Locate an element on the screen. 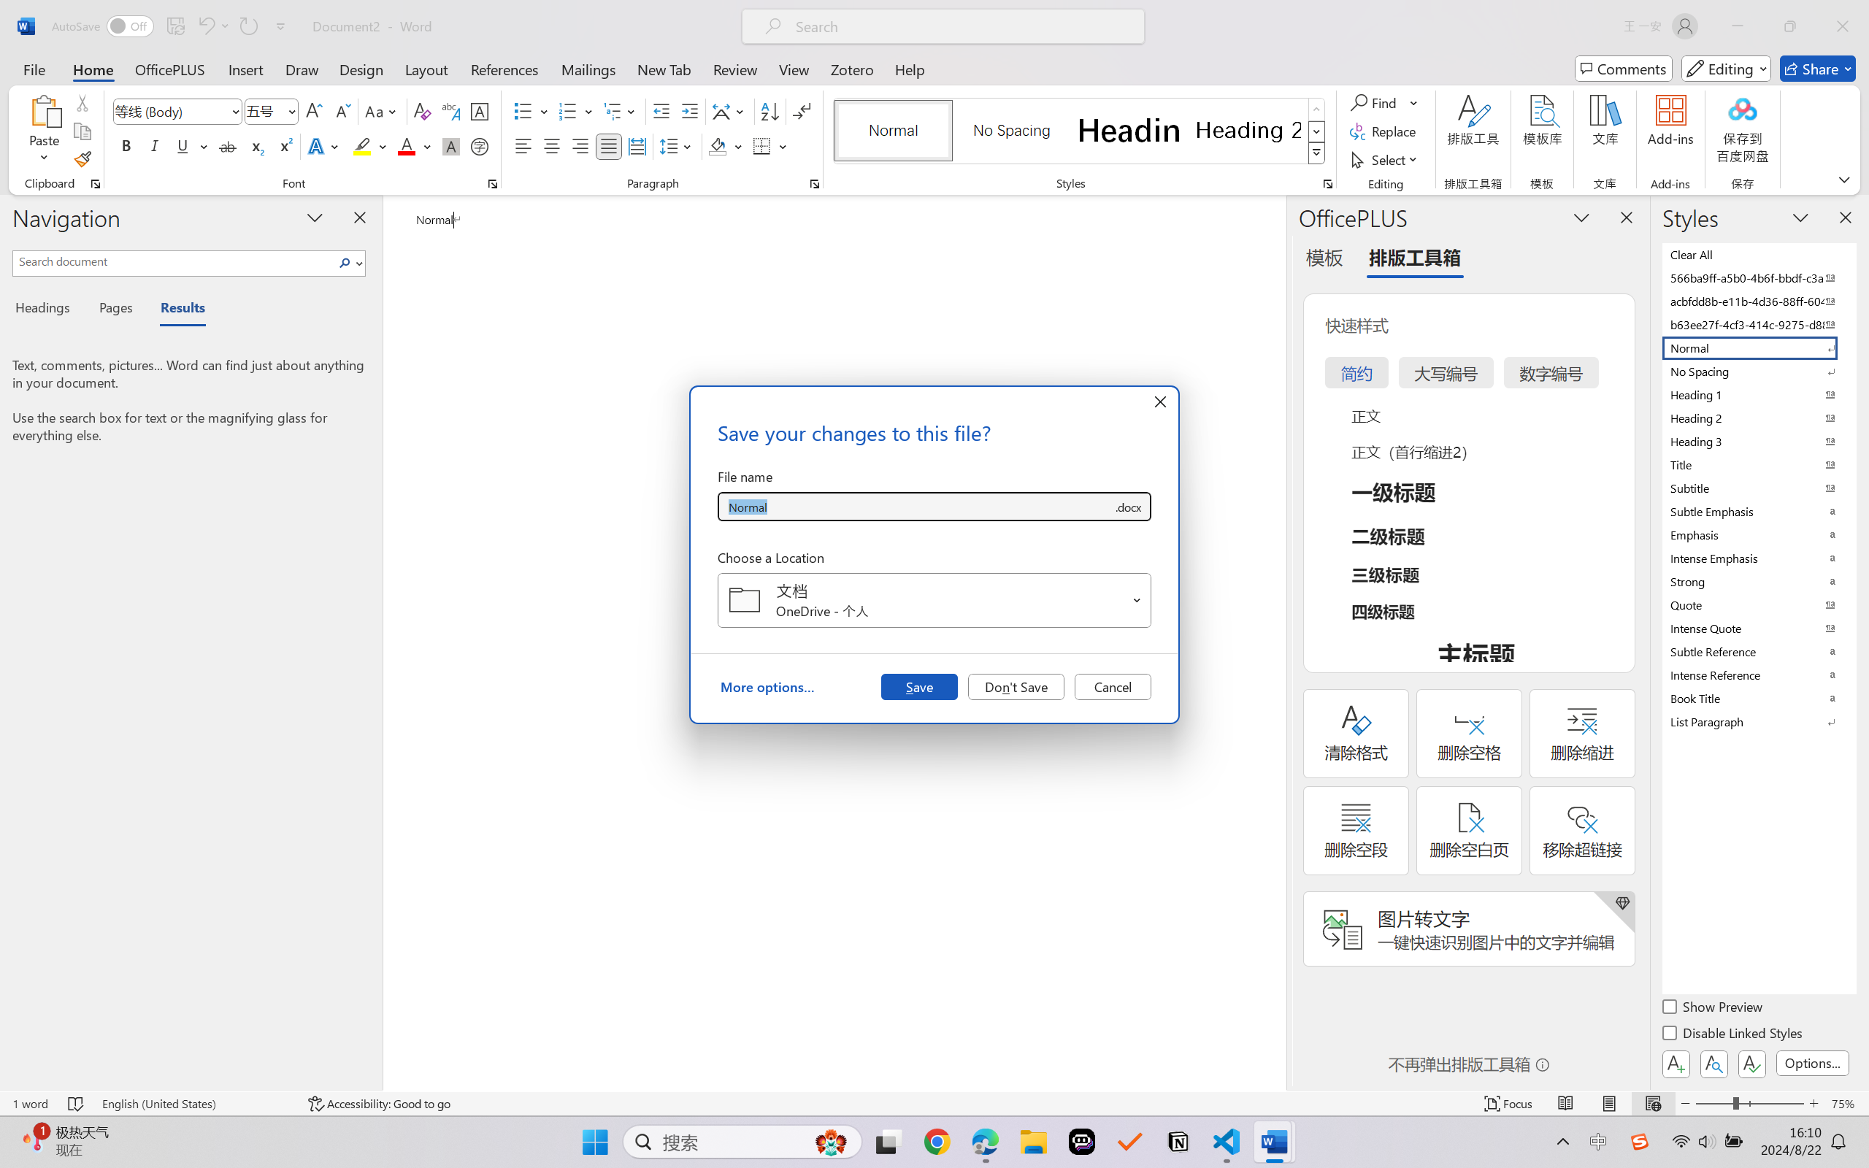 This screenshot has height=1168, width=1869. Intense Quote is located at coordinates (1758, 628).